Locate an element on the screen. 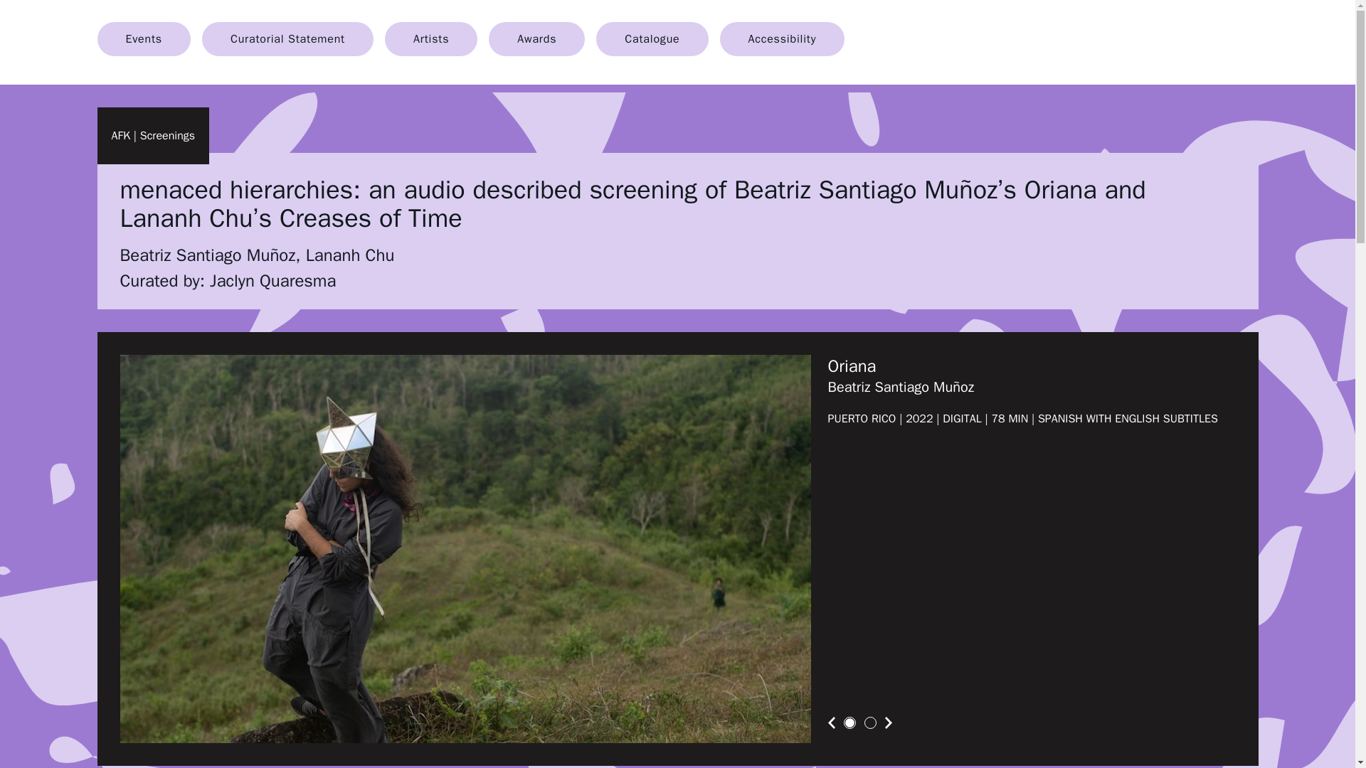 The image size is (1366, 768). Accessibility is located at coordinates (783, 38).